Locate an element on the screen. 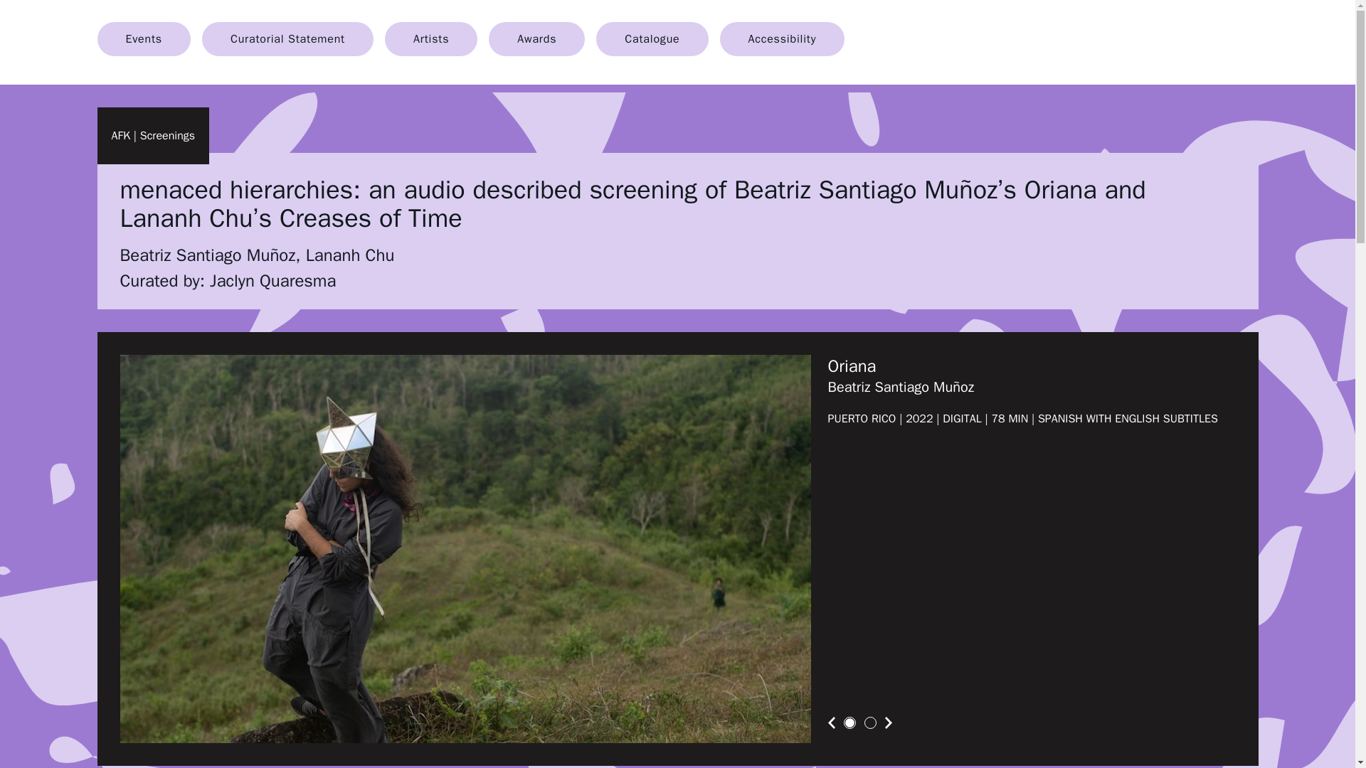 The image size is (1366, 768). Accessibility is located at coordinates (783, 38).